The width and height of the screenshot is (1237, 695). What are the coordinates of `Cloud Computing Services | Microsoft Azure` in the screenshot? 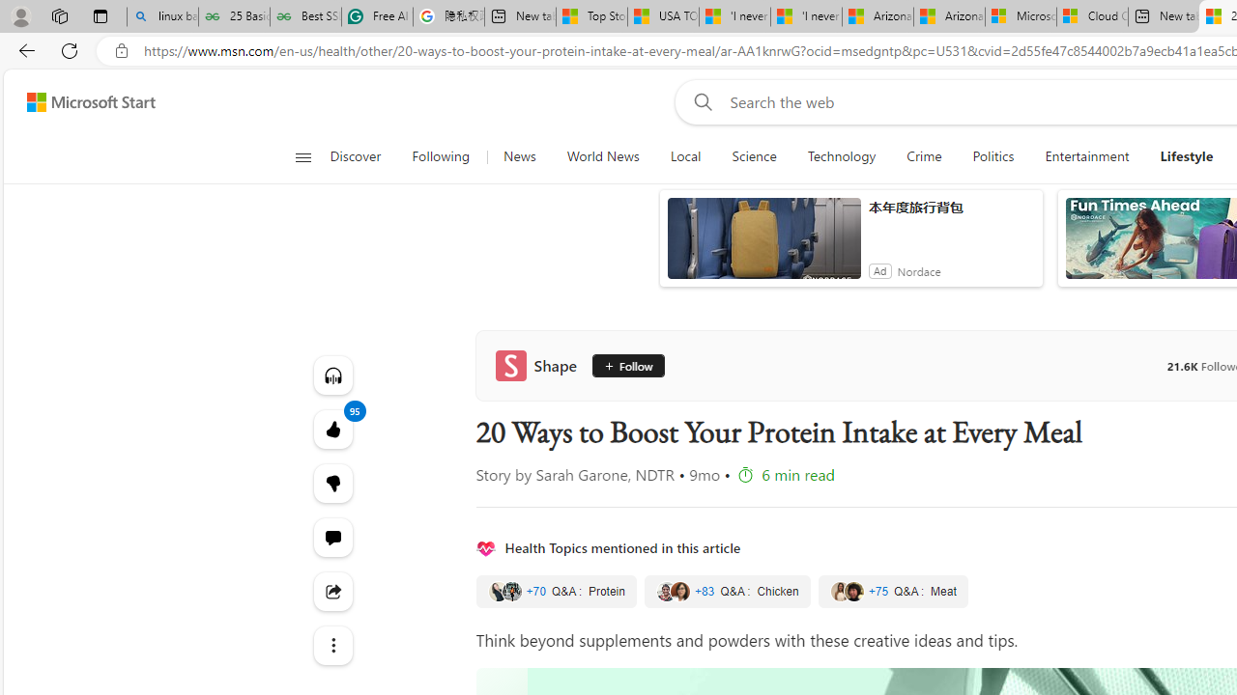 It's located at (1092, 17).